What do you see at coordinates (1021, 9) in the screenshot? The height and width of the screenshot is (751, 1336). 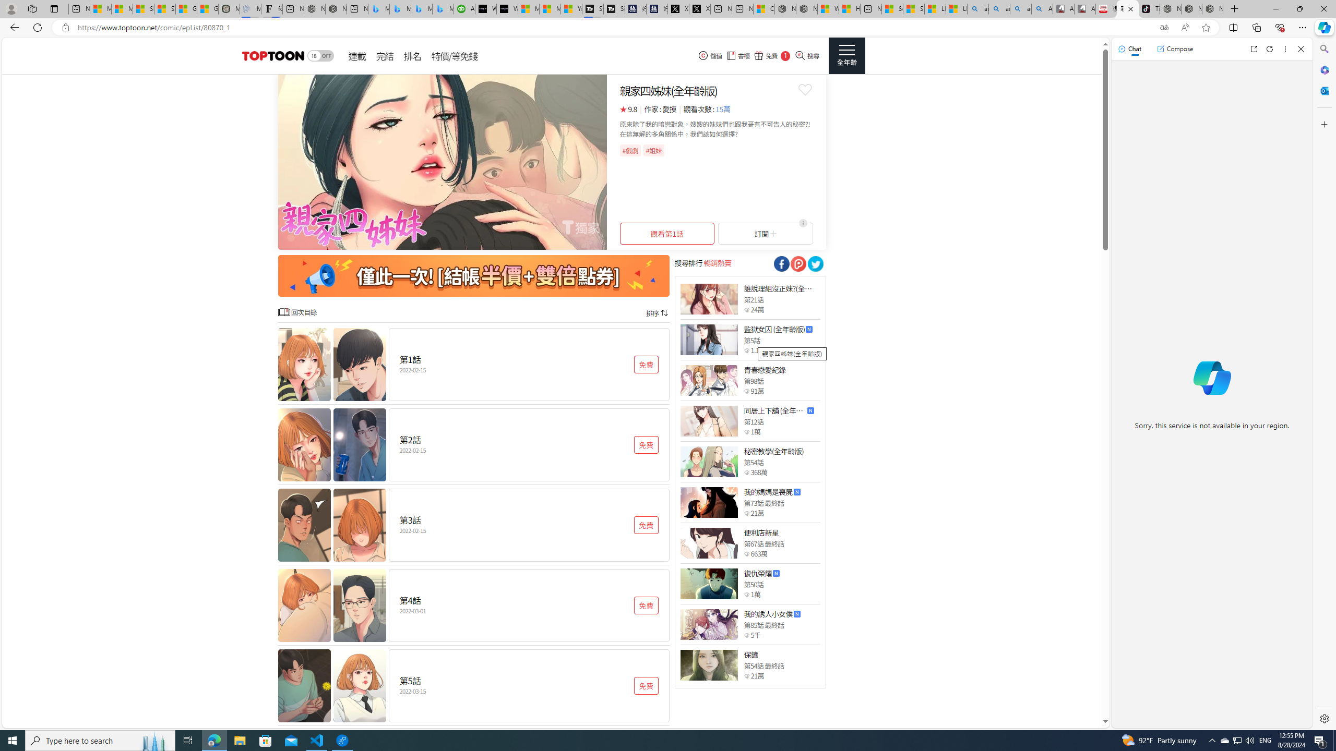 I see `amazon - Search Images` at bounding box center [1021, 9].